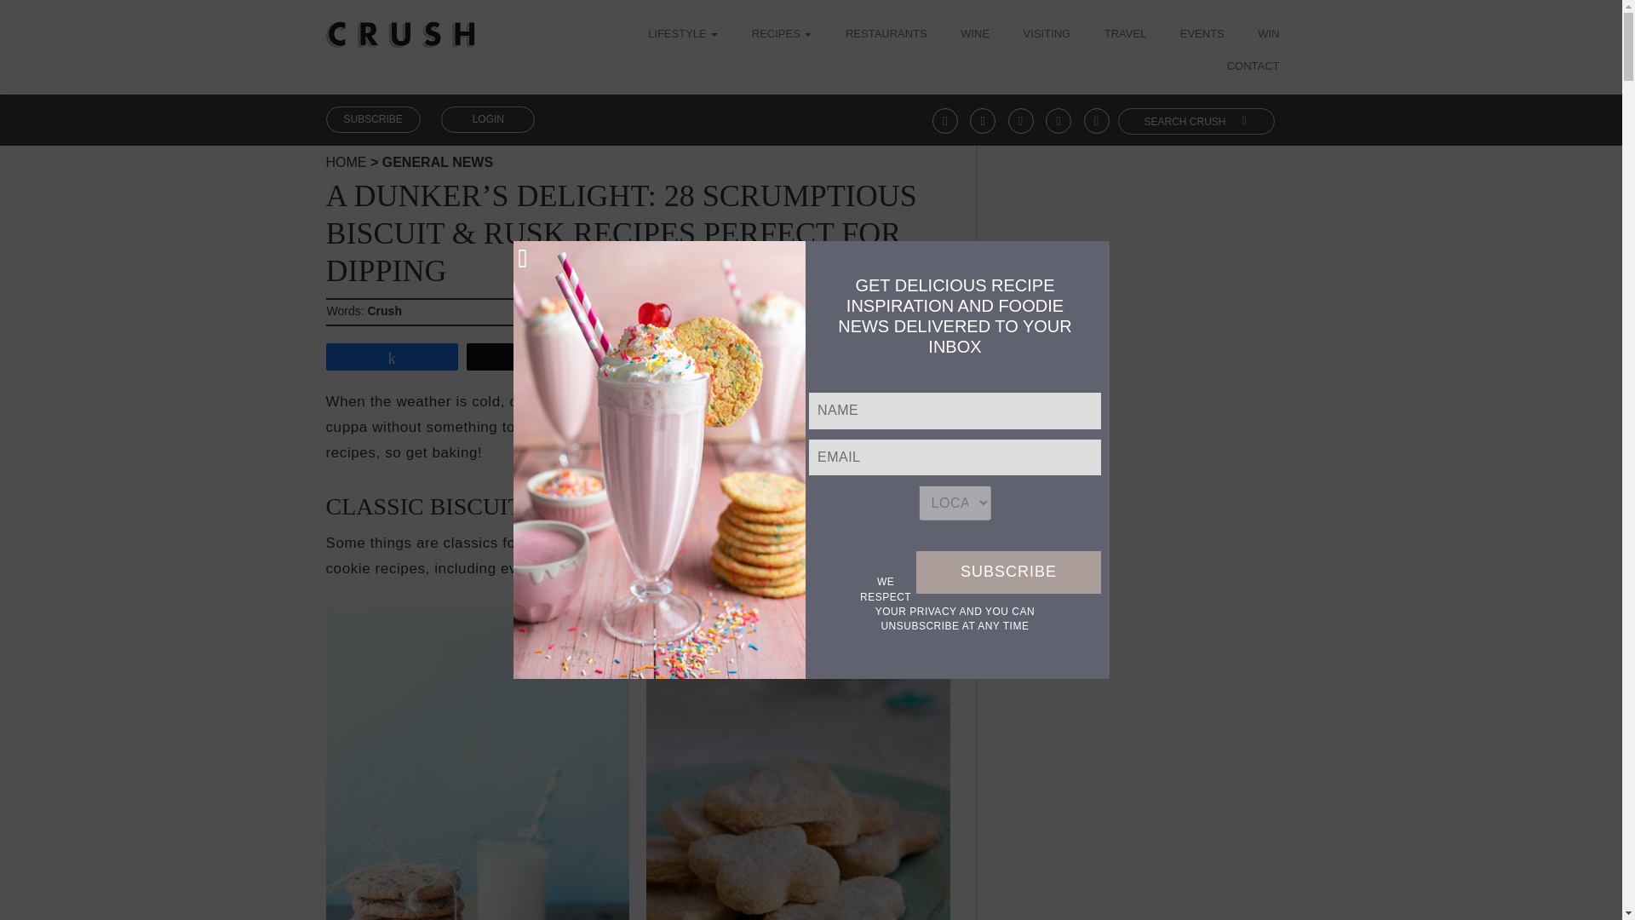 Image resolution: width=1635 pixels, height=920 pixels. Describe the element at coordinates (974, 35) in the screenshot. I see `WINE` at that location.